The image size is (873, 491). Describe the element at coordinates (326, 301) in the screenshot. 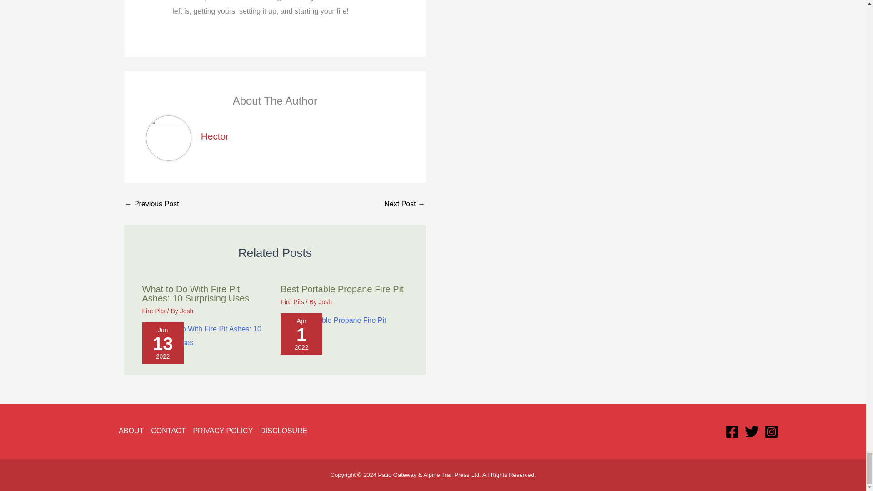

I see `View all posts by Josh` at that location.